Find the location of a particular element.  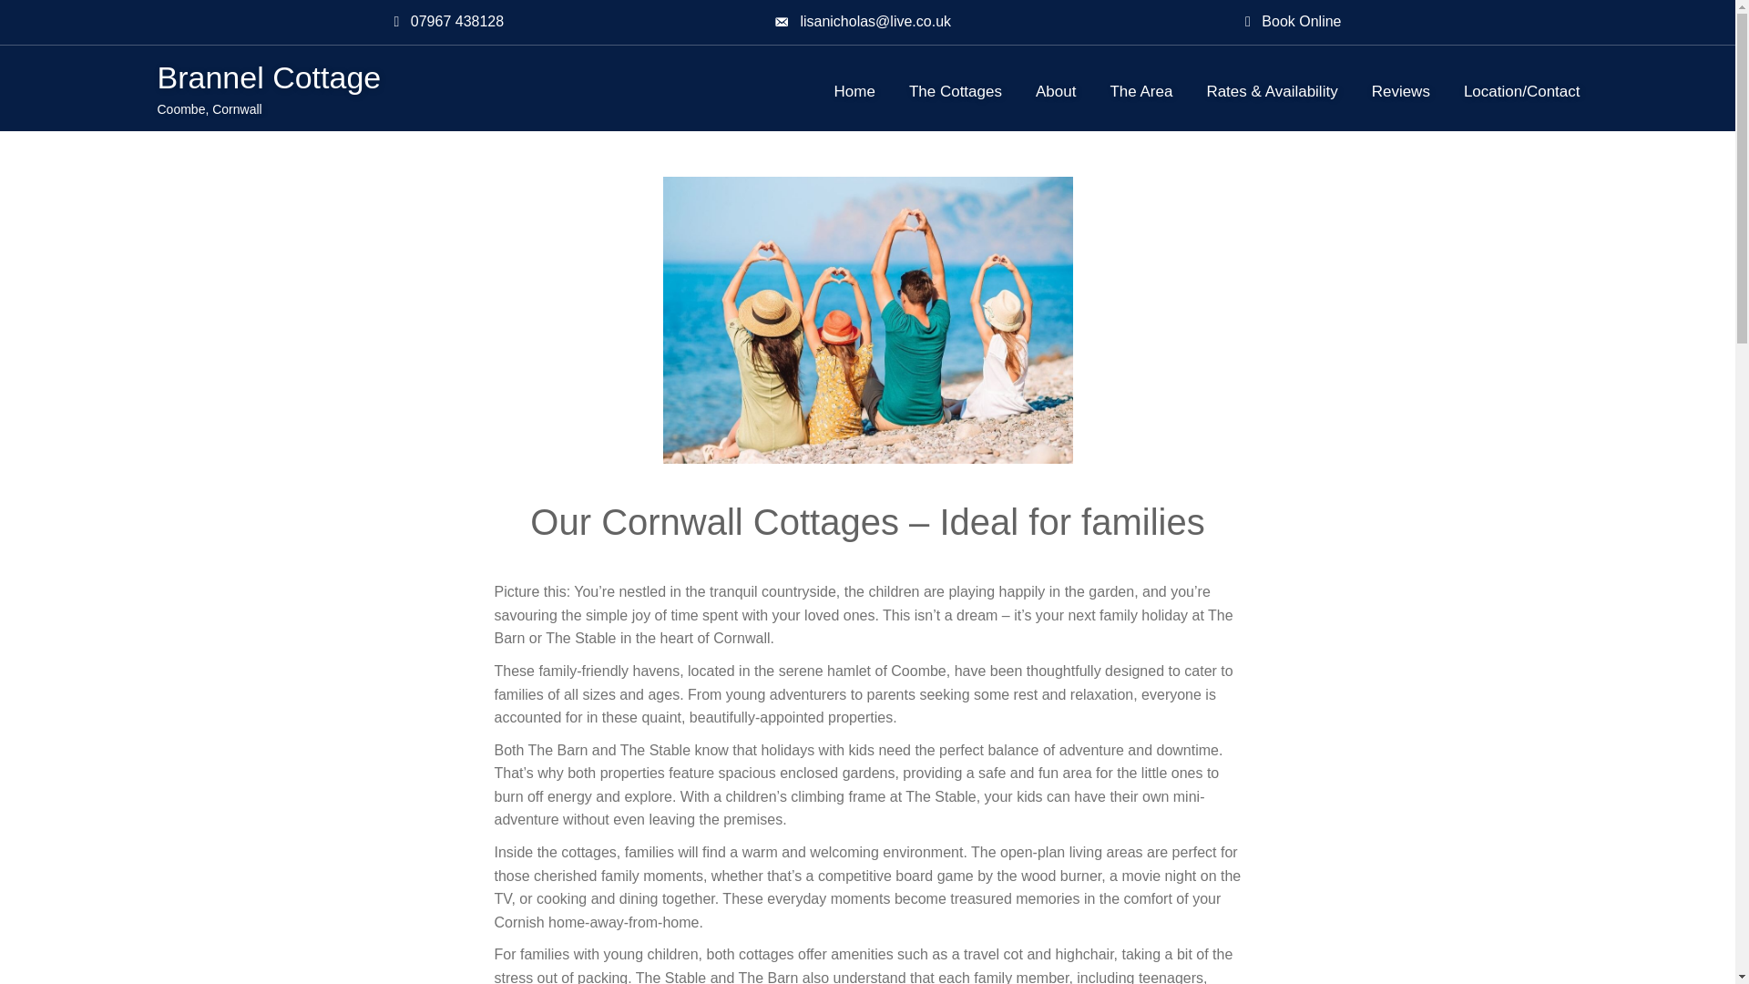

About is located at coordinates (1055, 91).